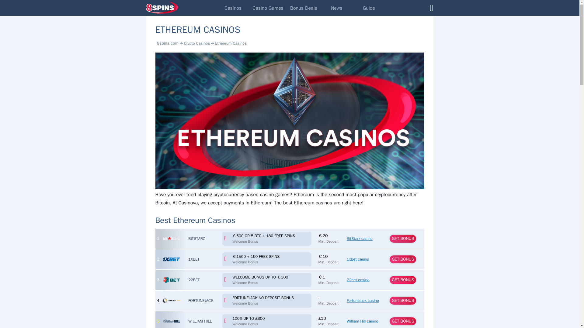 The height and width of the screenshot is (328, 584). Describe the element at coordinates (194, 279) in the screenshot. I see `22bet` at that location.